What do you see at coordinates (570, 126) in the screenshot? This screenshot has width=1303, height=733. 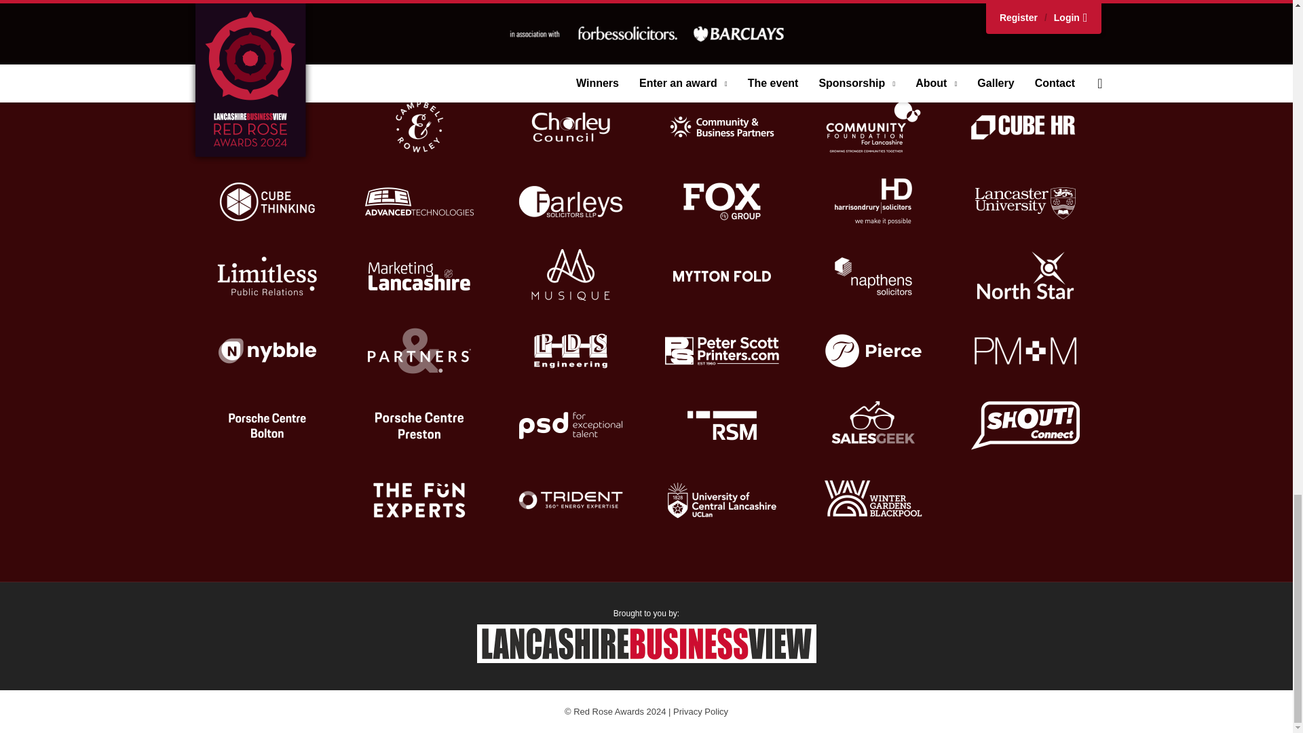 I see `Chorley Borough Council` at bounding box center [570, 126].